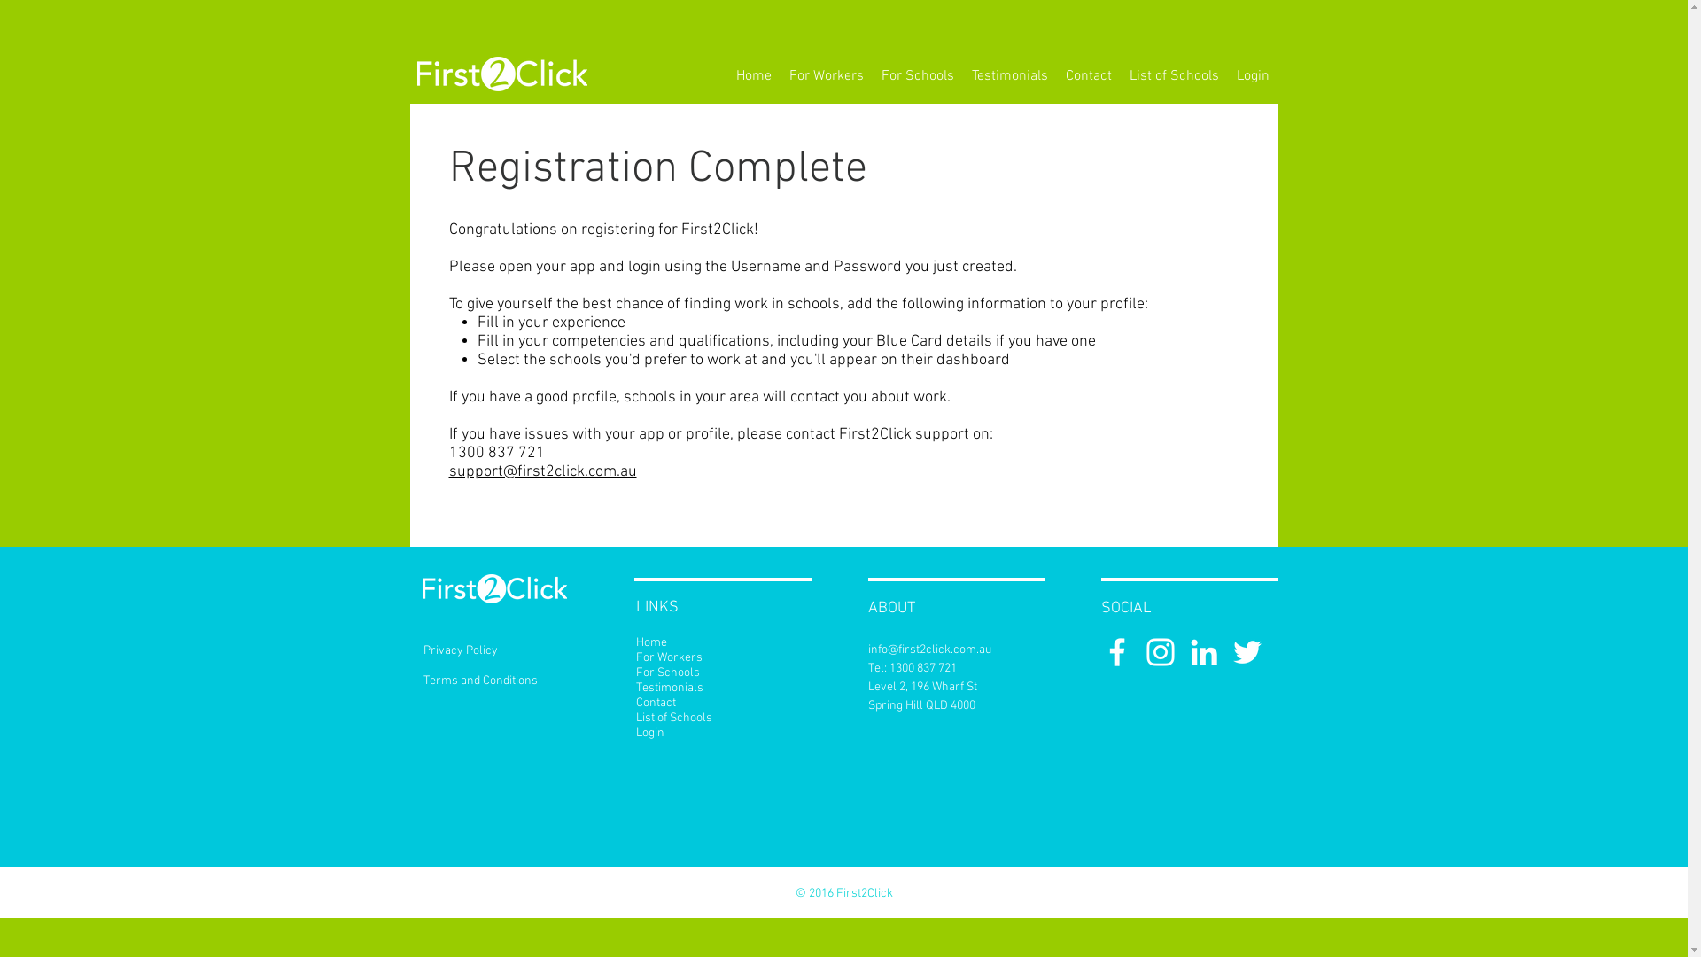  Describe the element at coordinates (1173, 76) in the screenshot. I see `List of Schools` at that location.